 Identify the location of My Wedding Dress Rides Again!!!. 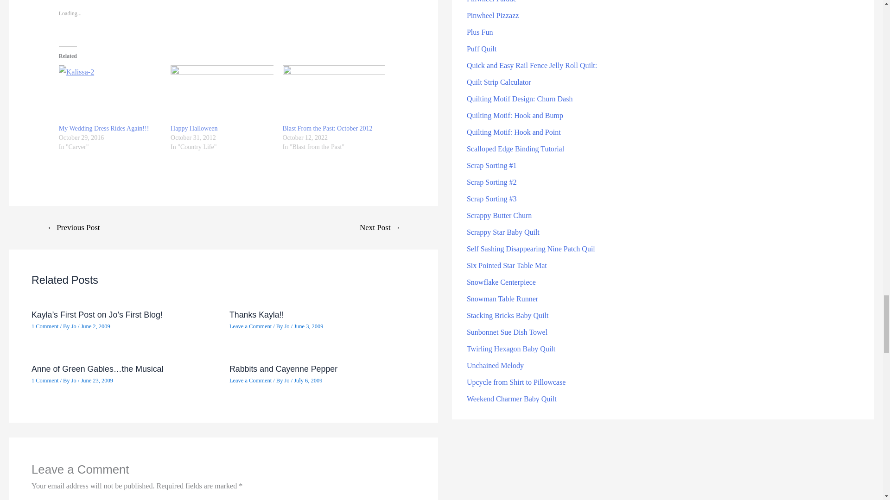
(104, 129).